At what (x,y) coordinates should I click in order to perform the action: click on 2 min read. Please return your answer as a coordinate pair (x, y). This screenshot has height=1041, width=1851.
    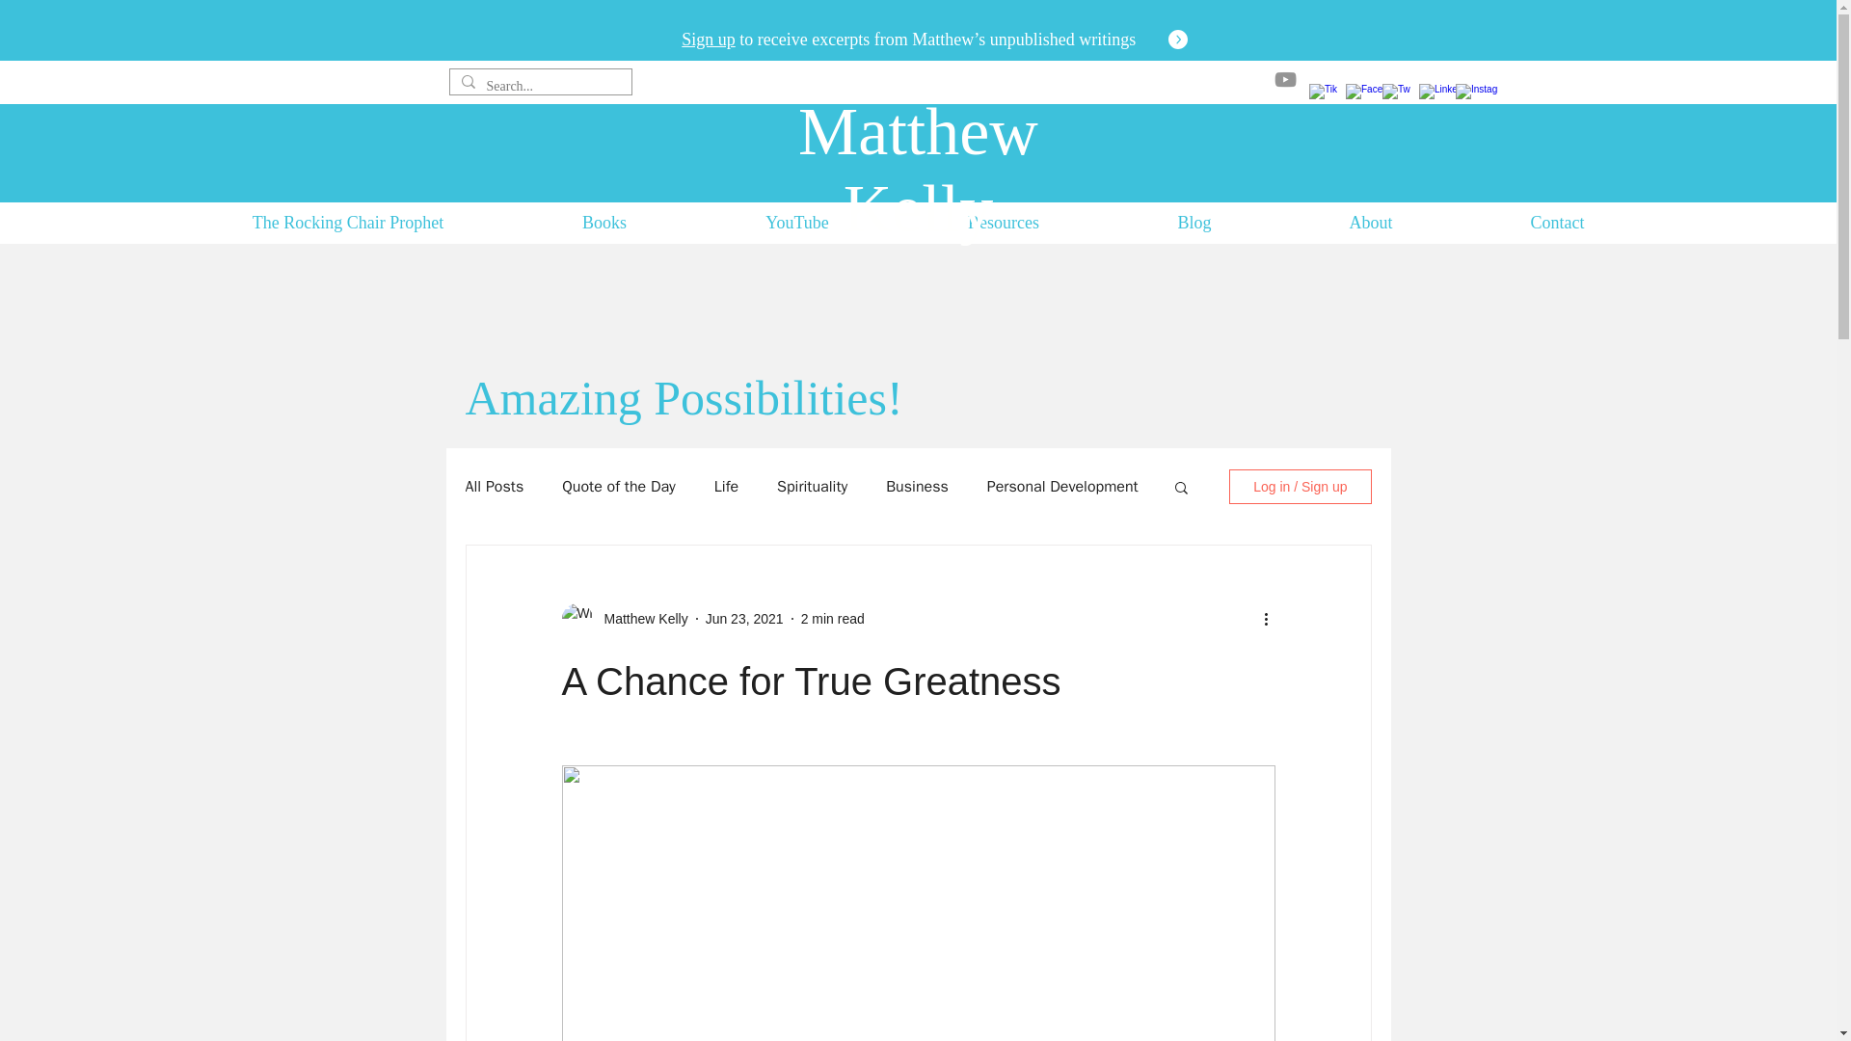
    Looking at the image, I should click on (833, 619).